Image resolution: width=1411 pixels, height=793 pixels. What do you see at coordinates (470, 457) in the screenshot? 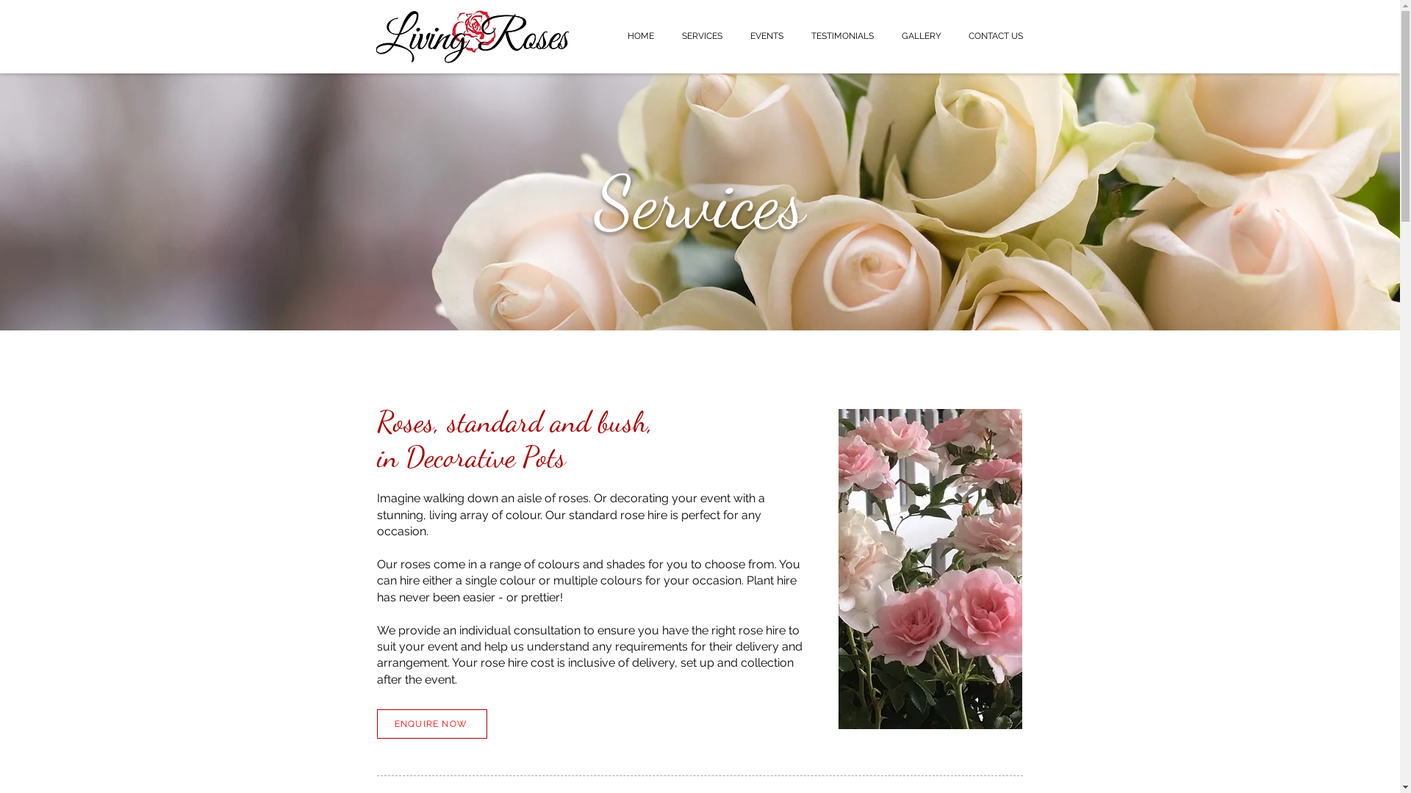
I see `in Decorative Pots` at bounding box center [470, 457].